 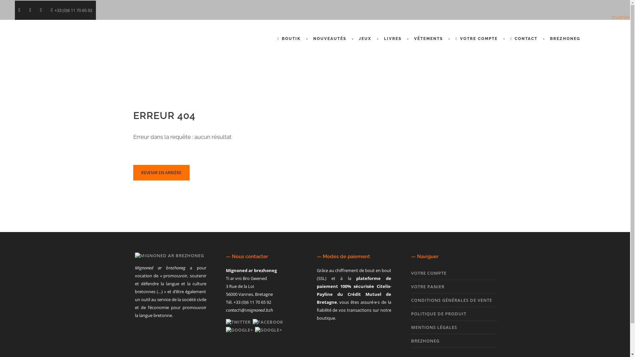 I want to click on TrustPilot, so click(x=621, y=17).